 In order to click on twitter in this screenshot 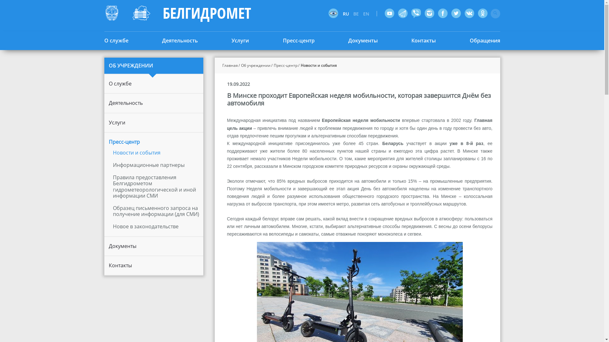, I will do `click(456, 13)`.